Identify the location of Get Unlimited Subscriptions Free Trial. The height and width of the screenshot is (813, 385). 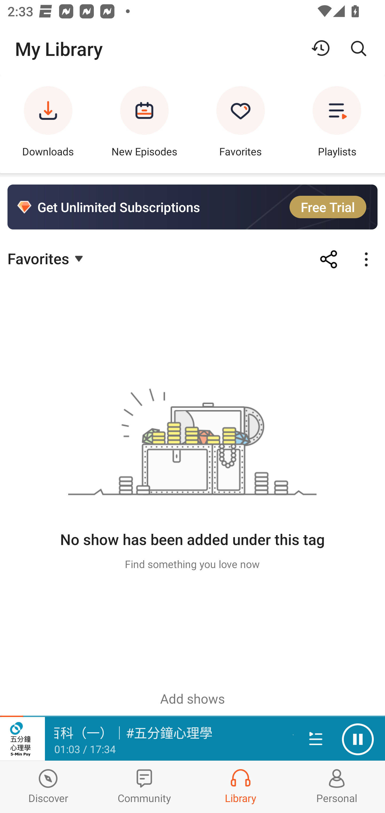
(192, 207).